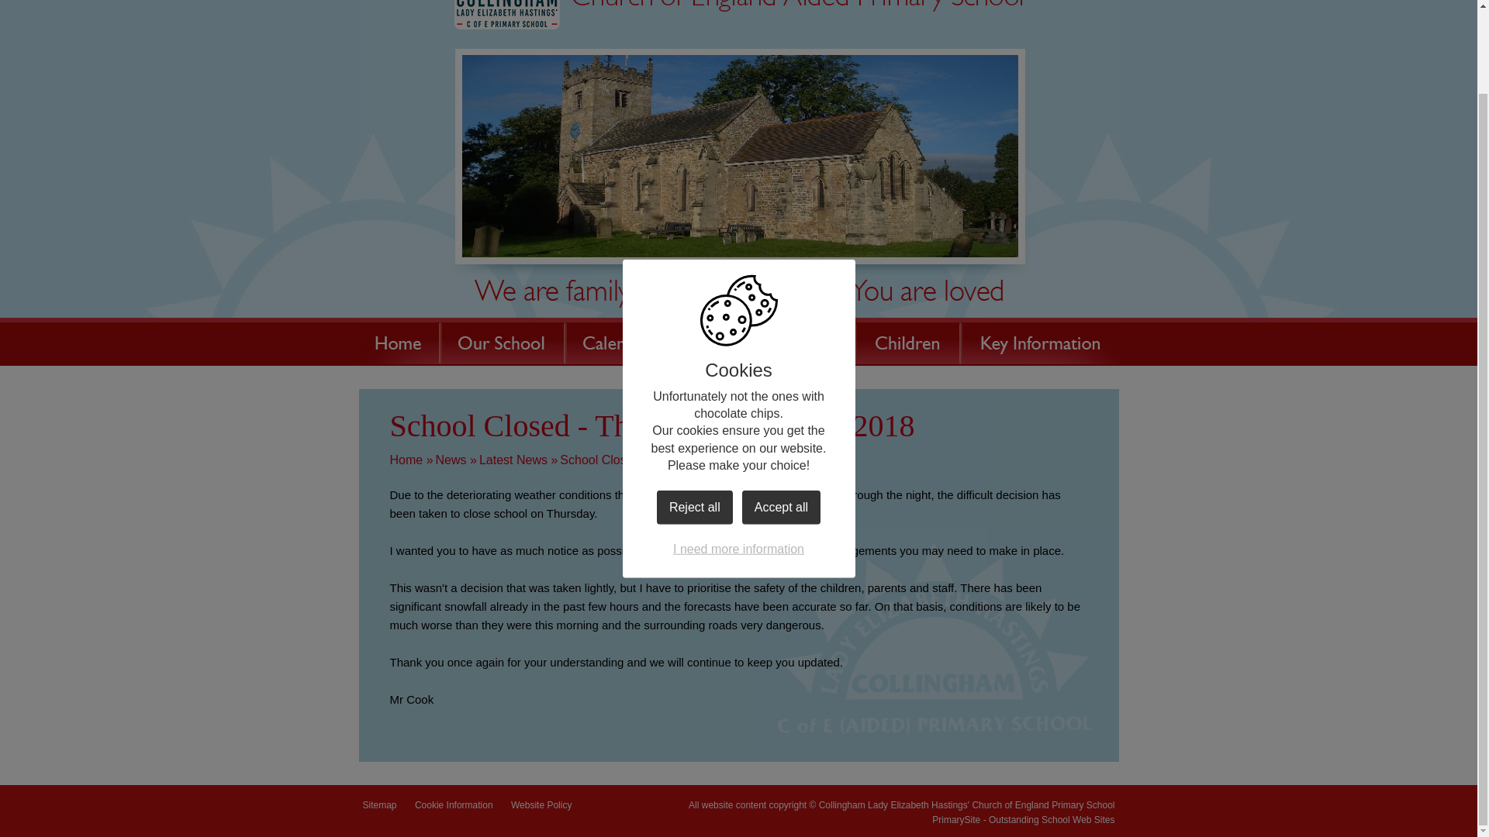  I want to click on Home Page, so click(738, 14).